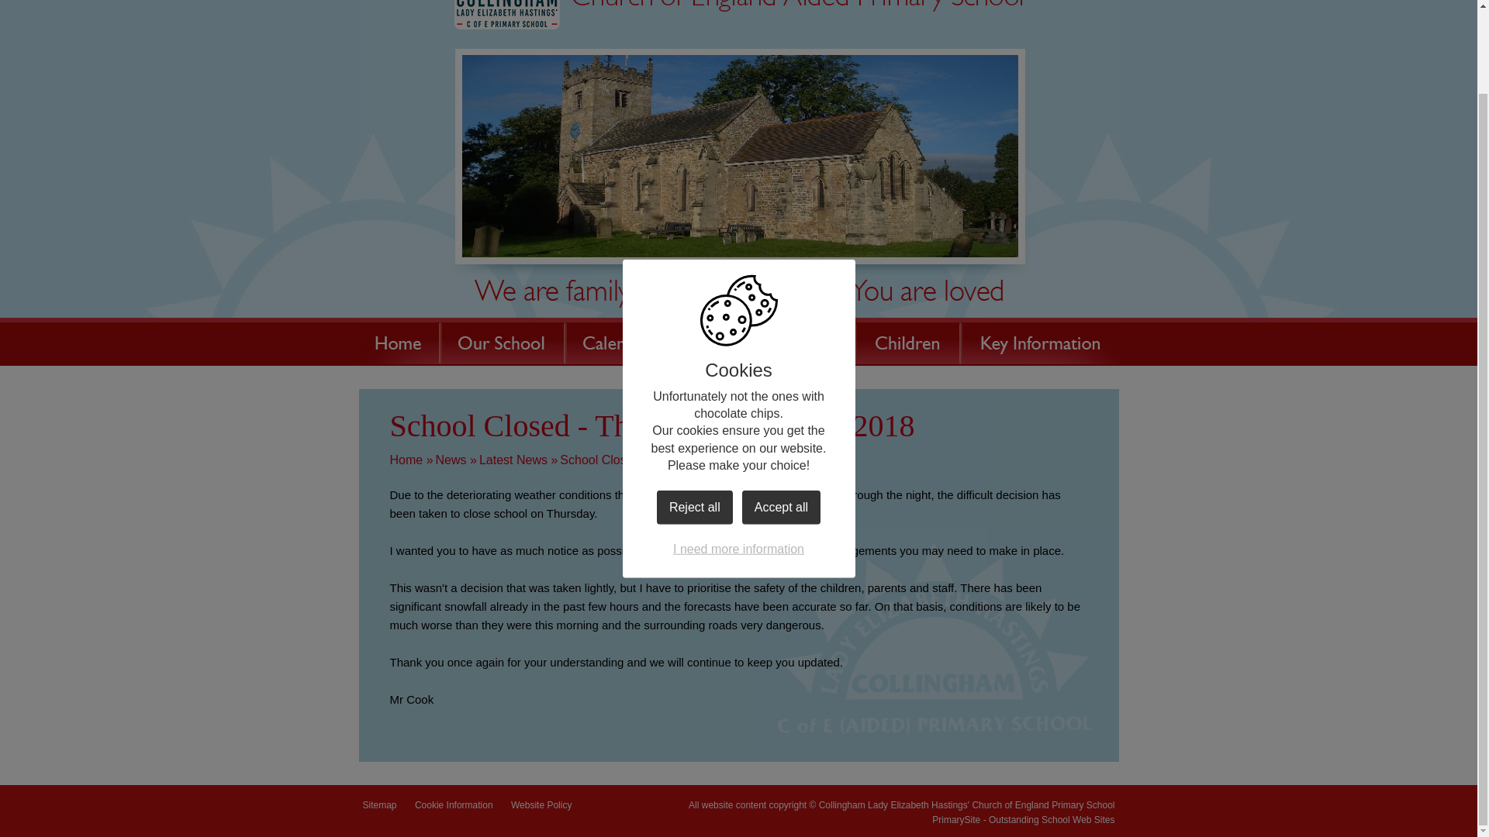  I want to click on Home Page, so click(738, 14).